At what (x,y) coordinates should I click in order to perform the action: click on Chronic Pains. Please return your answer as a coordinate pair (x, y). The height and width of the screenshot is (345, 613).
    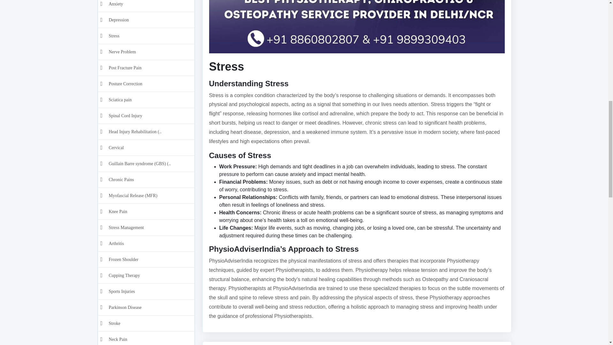
    Looking at the image, I should click on (150, 31).